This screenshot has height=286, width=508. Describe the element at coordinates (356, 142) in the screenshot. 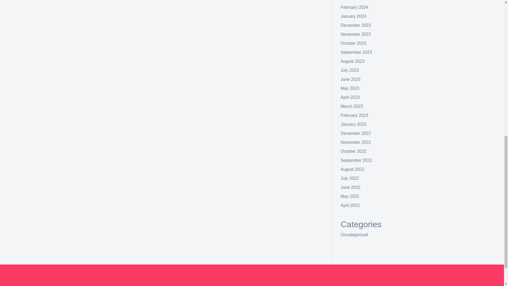

I see `November 2022` at that location.